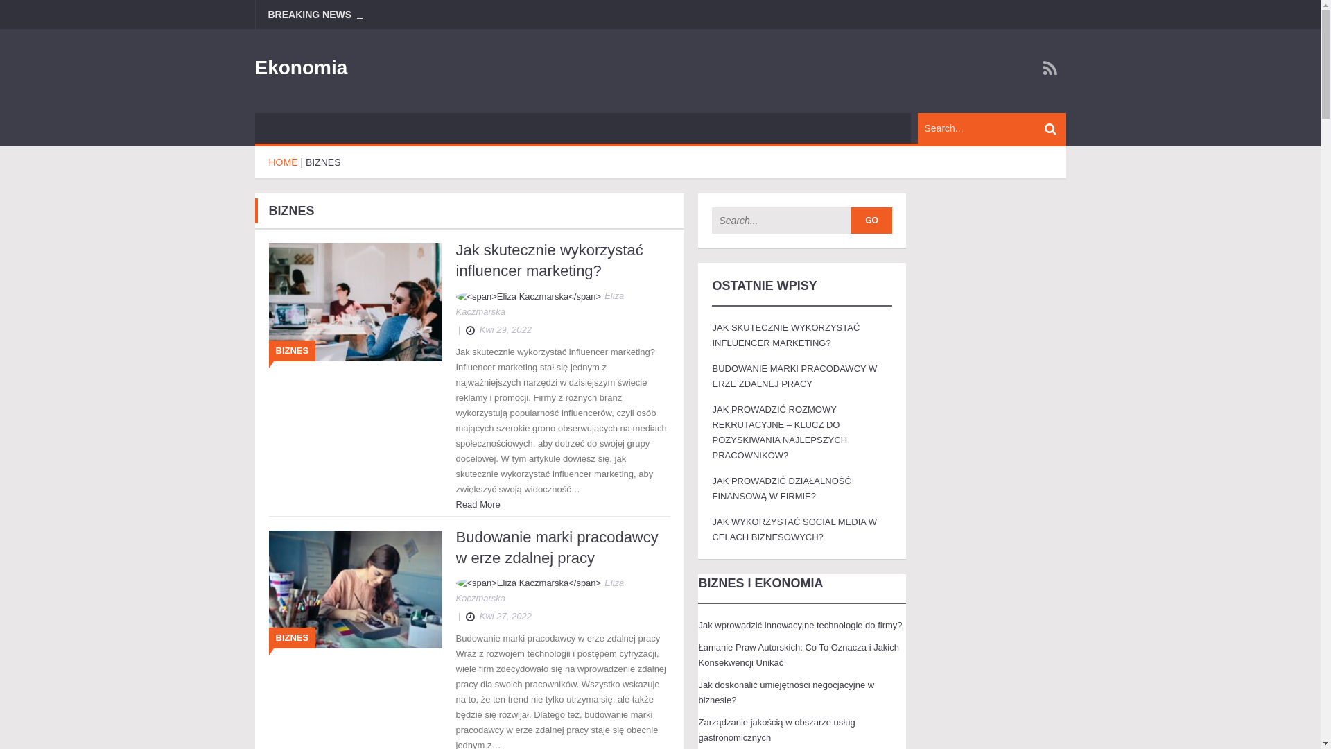 This screenshot has height=749, width=1331. I want to click on BUDOWANIE MARKI PRACODAWCY W ERZE ZDALNEJ PRACY, so click(794, 376).